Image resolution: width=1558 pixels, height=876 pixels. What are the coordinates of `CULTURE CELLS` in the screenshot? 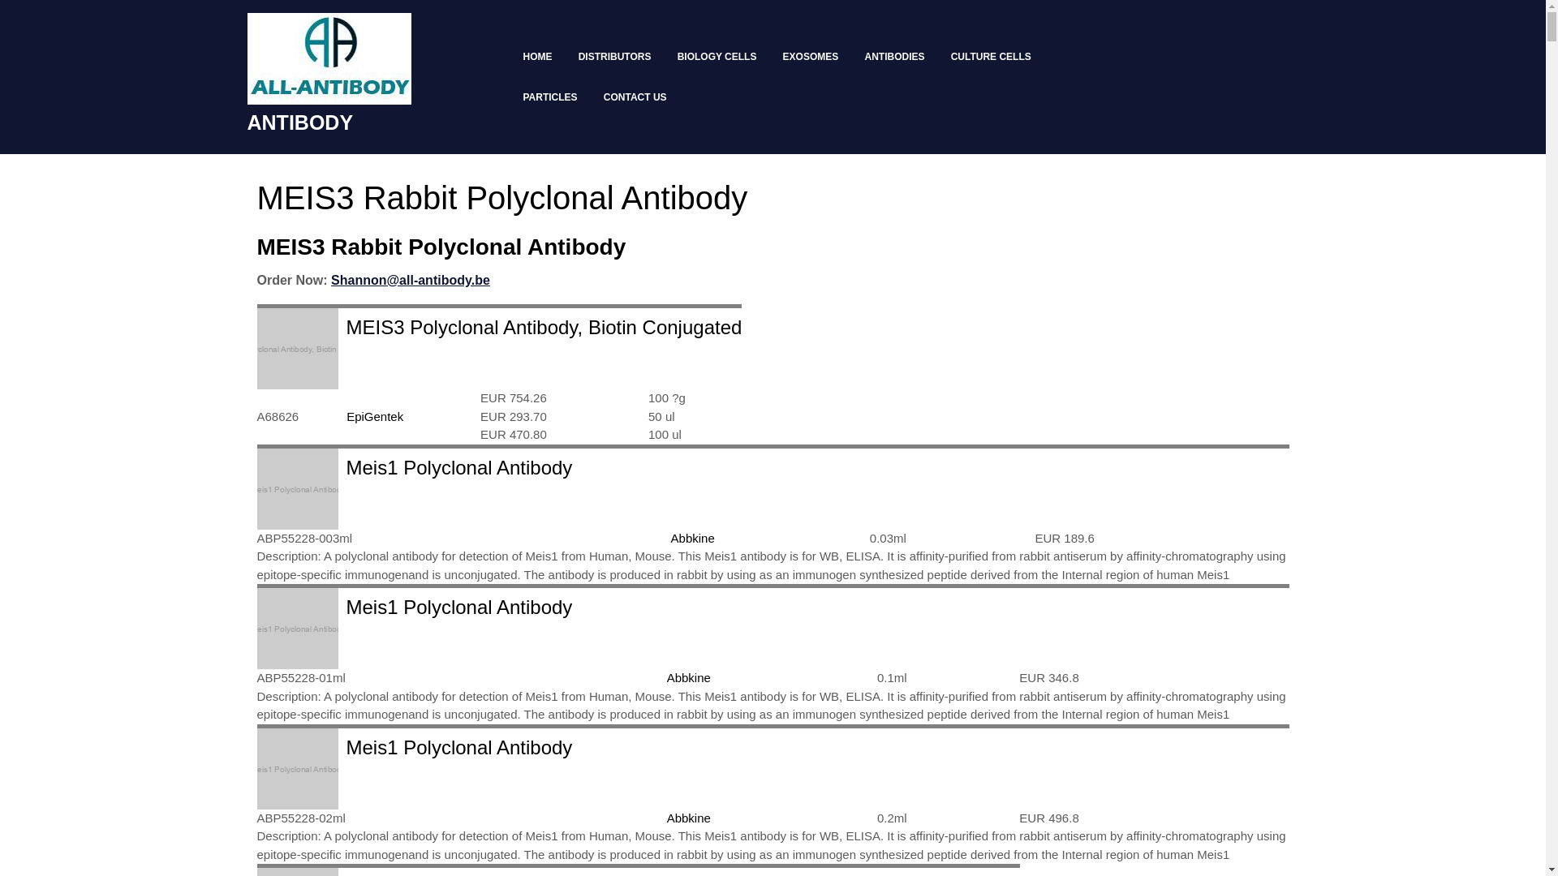 It's located at (995, 57).